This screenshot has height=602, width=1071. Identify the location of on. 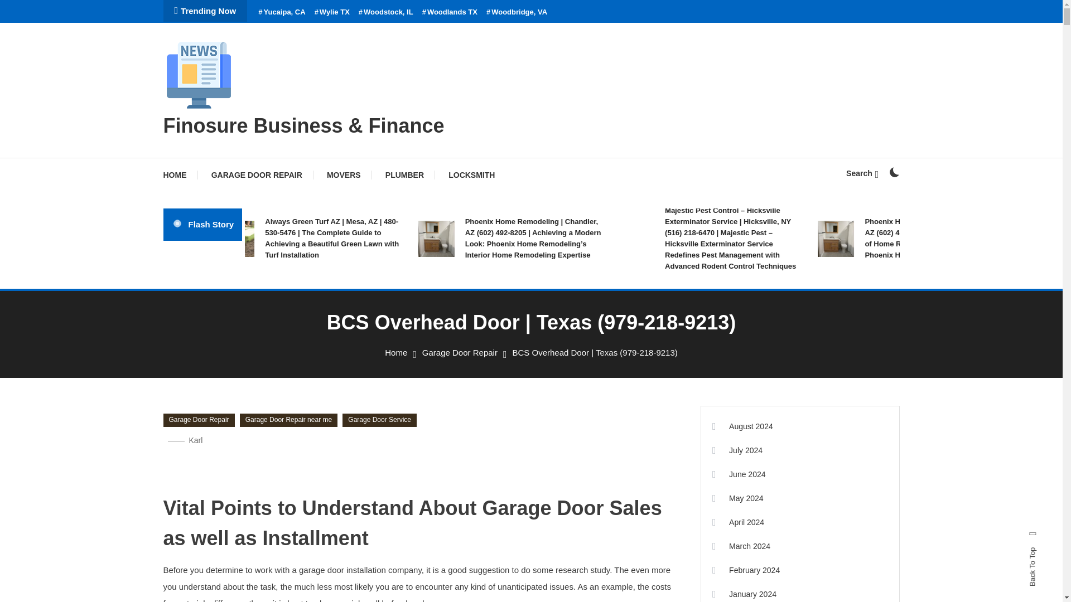
(894, 172).